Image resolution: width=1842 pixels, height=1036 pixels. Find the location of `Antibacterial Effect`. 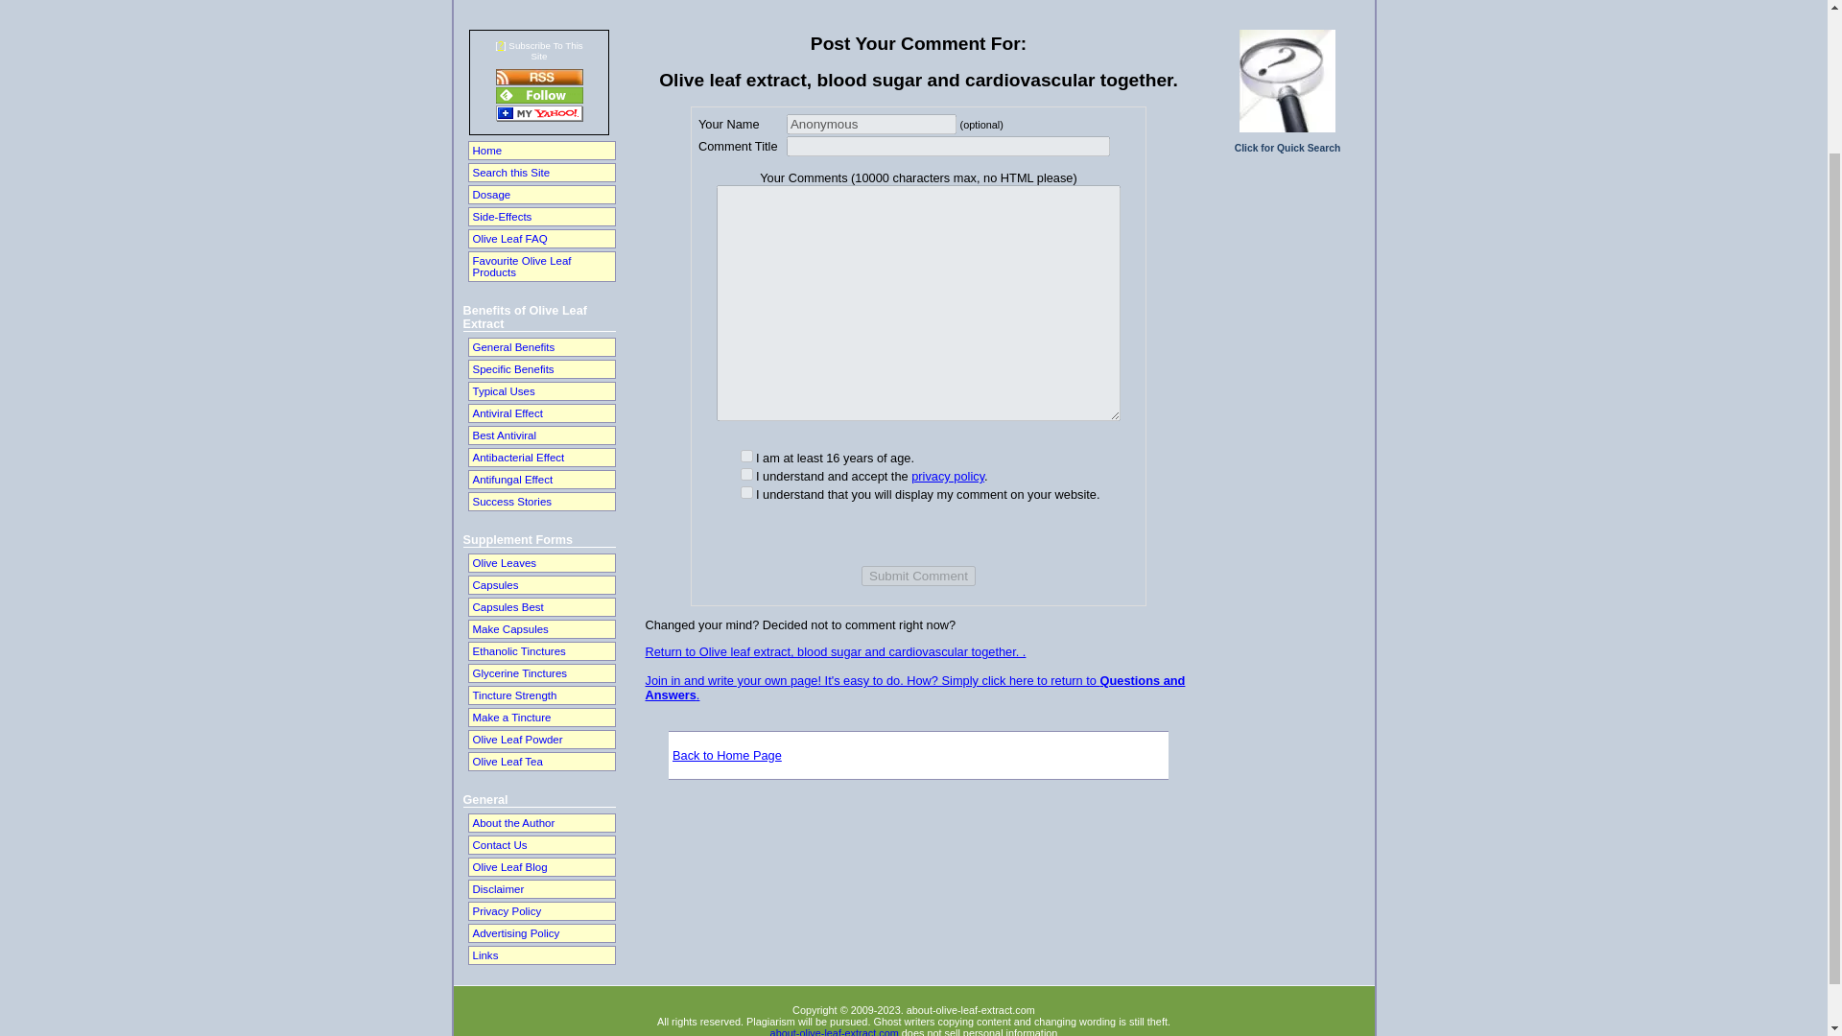

Antibacterial Effect is located at coordinates (540, 457).